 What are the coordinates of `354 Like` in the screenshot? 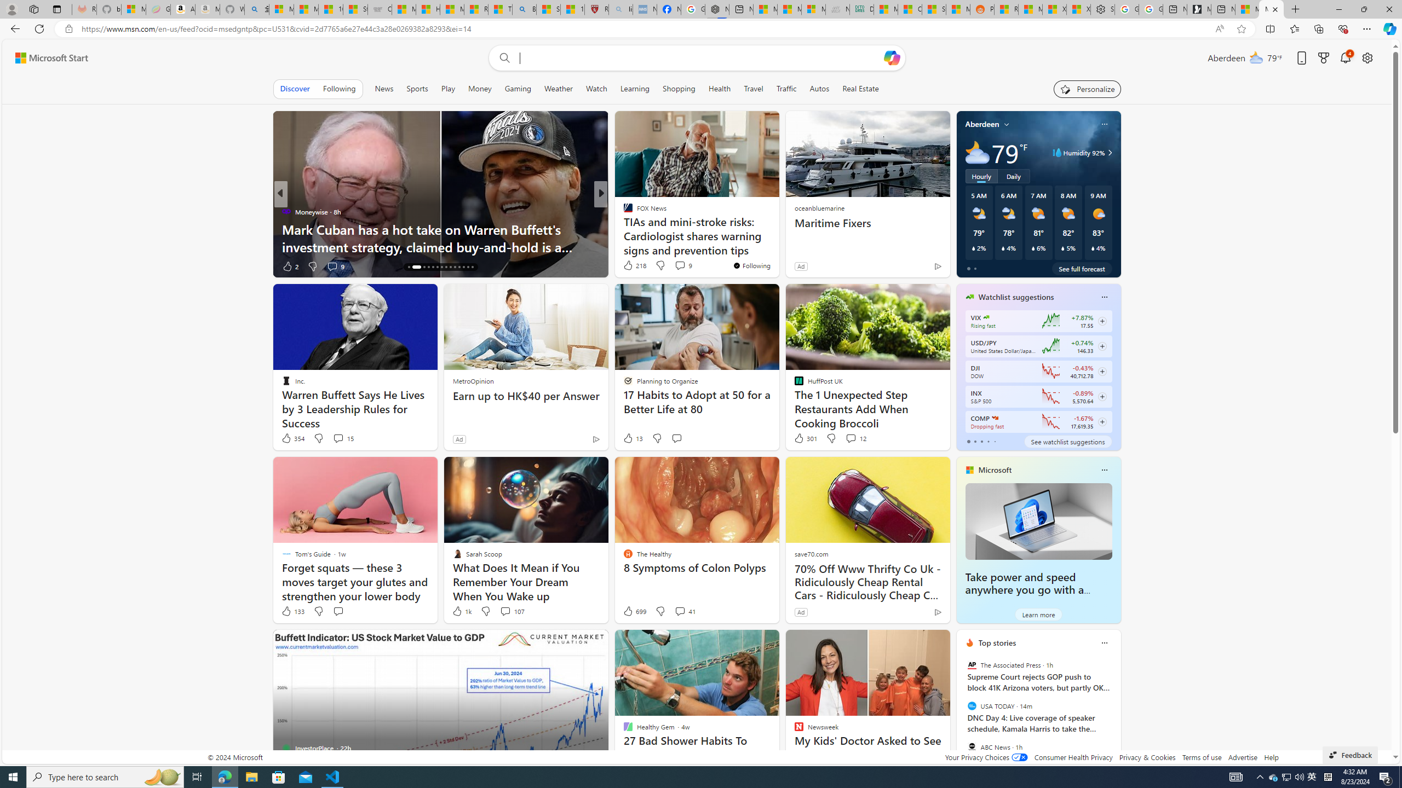 It's located at (292, 438).